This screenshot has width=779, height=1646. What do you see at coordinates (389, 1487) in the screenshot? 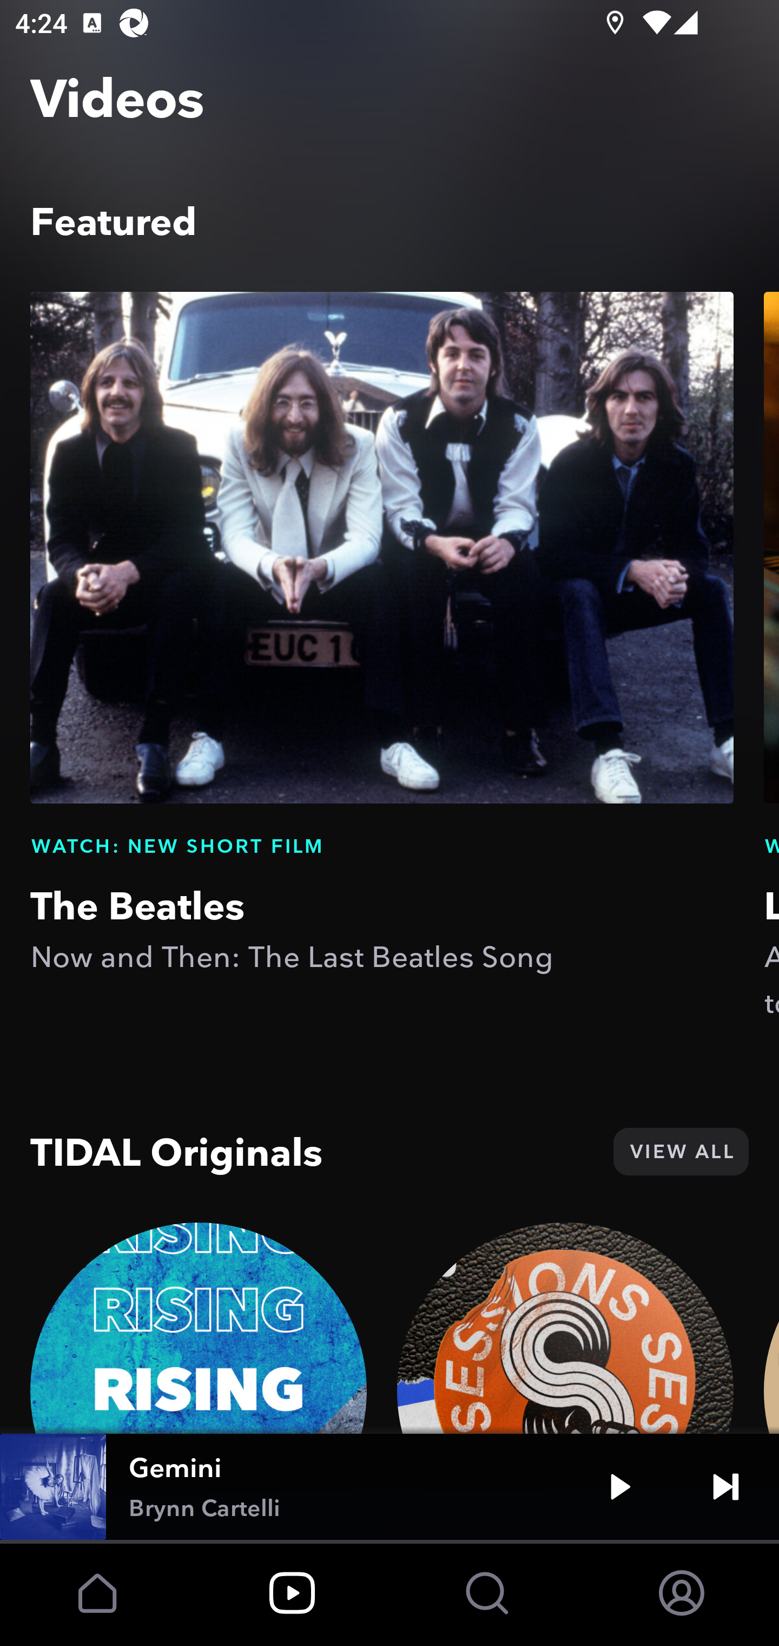
I see `Gemini Brynn Cartelli Play` at bounding box center [389, 1487].